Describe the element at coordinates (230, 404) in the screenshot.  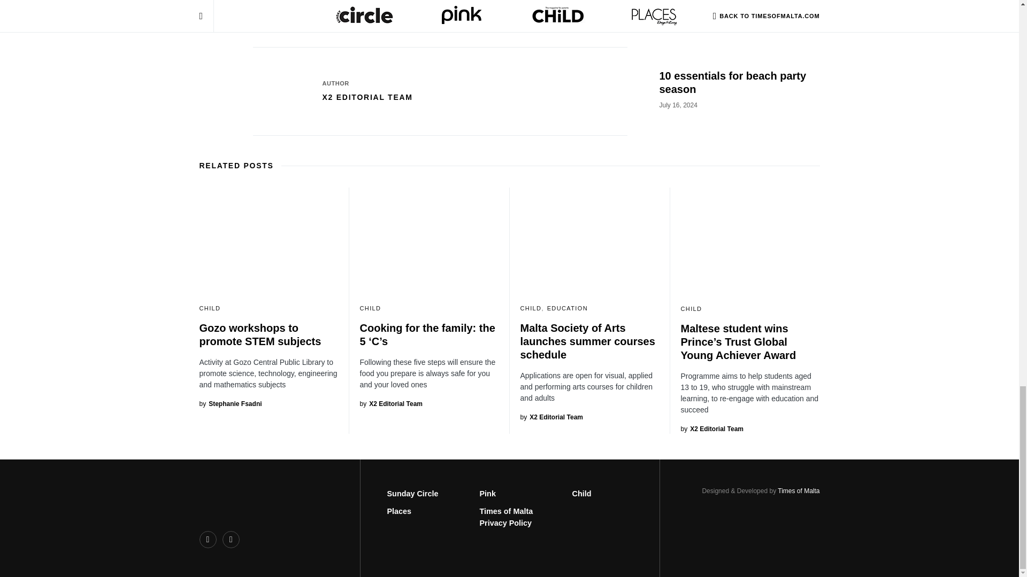
I see `View all posts by Stephanie Fsadni` at that location.